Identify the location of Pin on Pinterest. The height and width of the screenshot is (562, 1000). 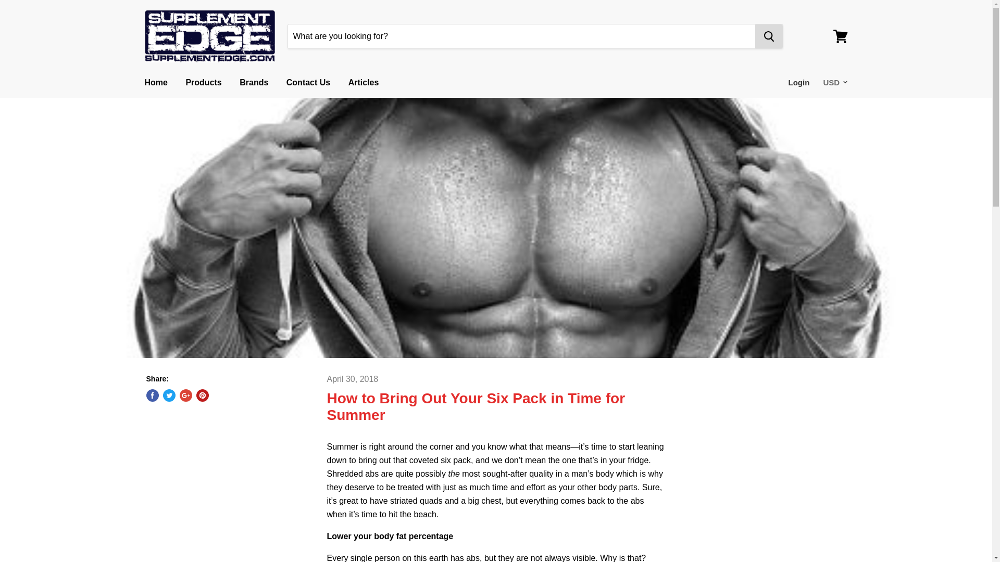
(202, 395).